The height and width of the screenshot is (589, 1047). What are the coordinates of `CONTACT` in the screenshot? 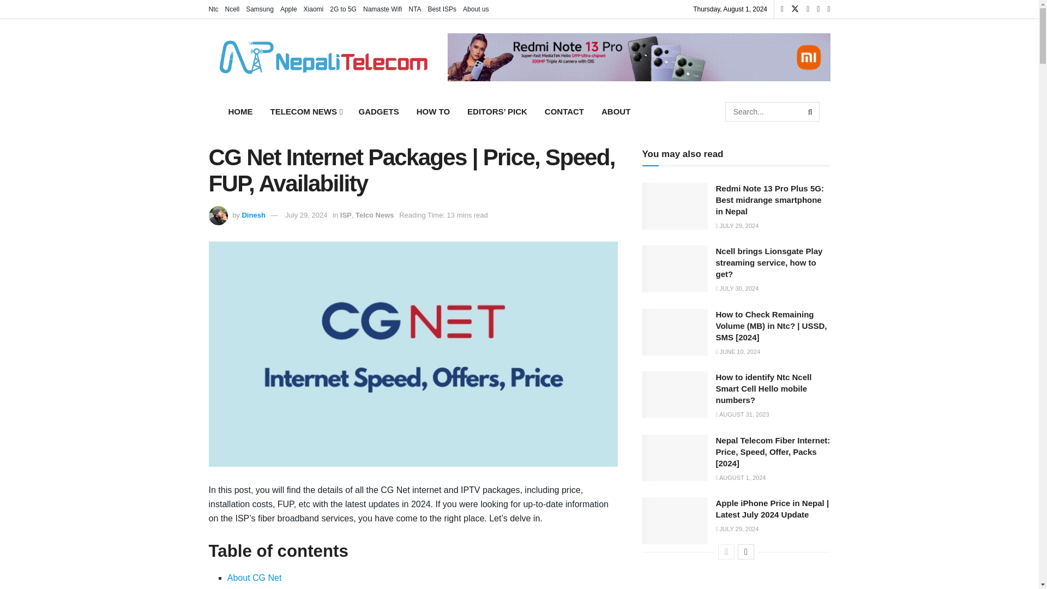 It's located at (564, 111).